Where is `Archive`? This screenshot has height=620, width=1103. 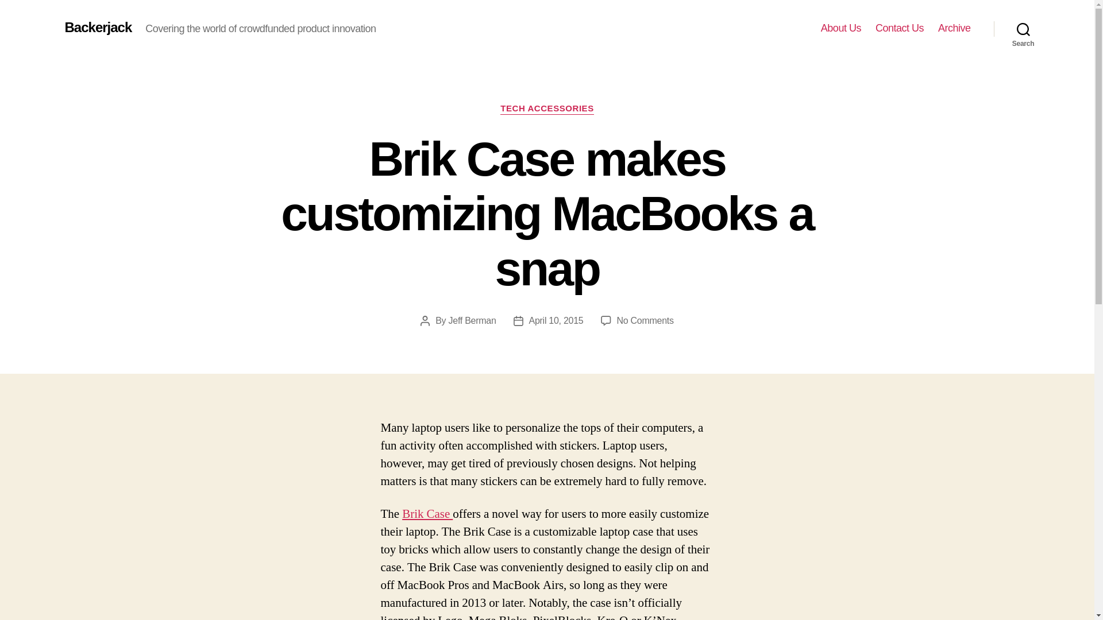 Archive is located at coordinates (472, 320).